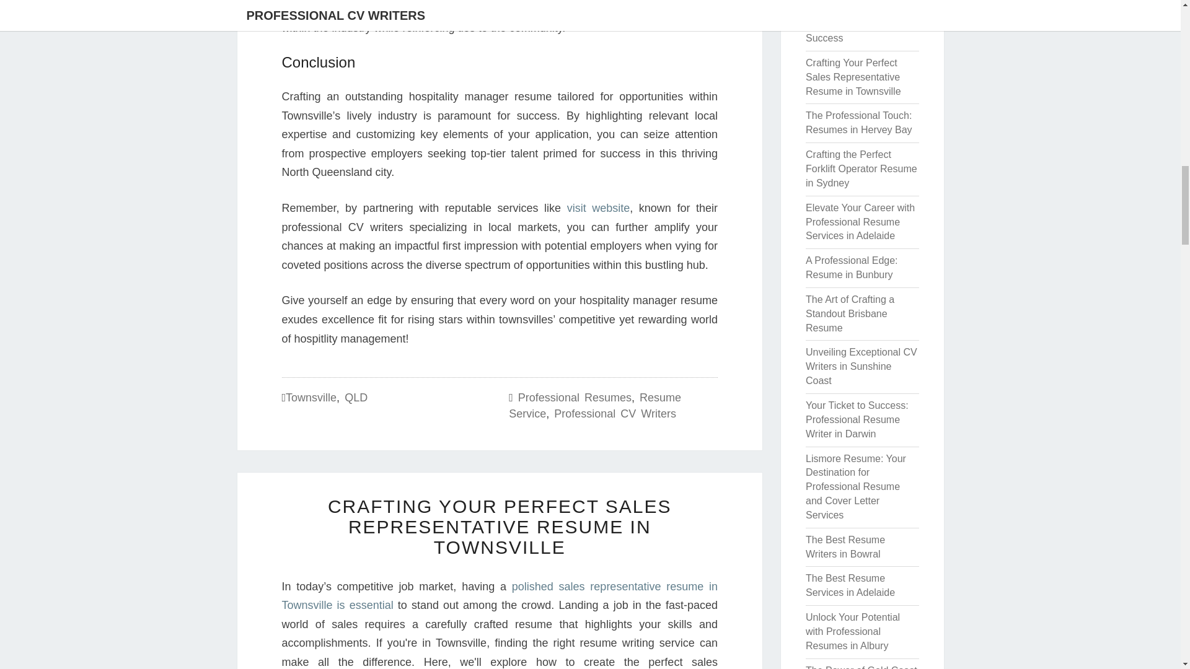 This screenshot has width=1190, height=669. I want to click on Resume Service, so click(595, 405).